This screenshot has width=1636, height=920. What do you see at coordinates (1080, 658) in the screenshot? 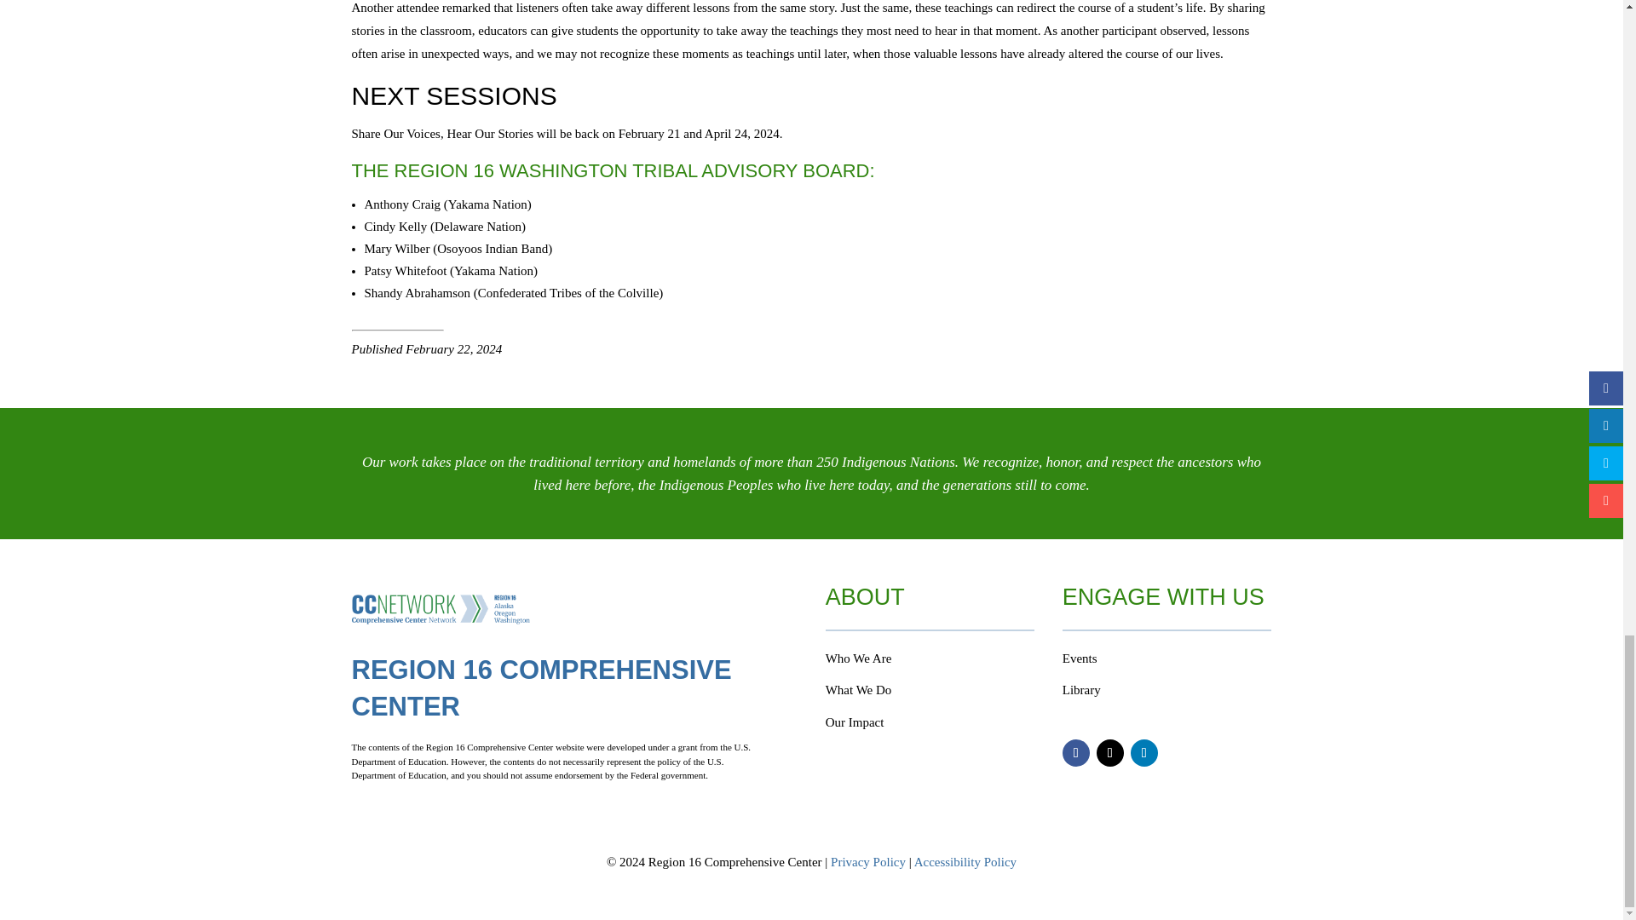
I see `Events` at bounding box center [1080, 658].